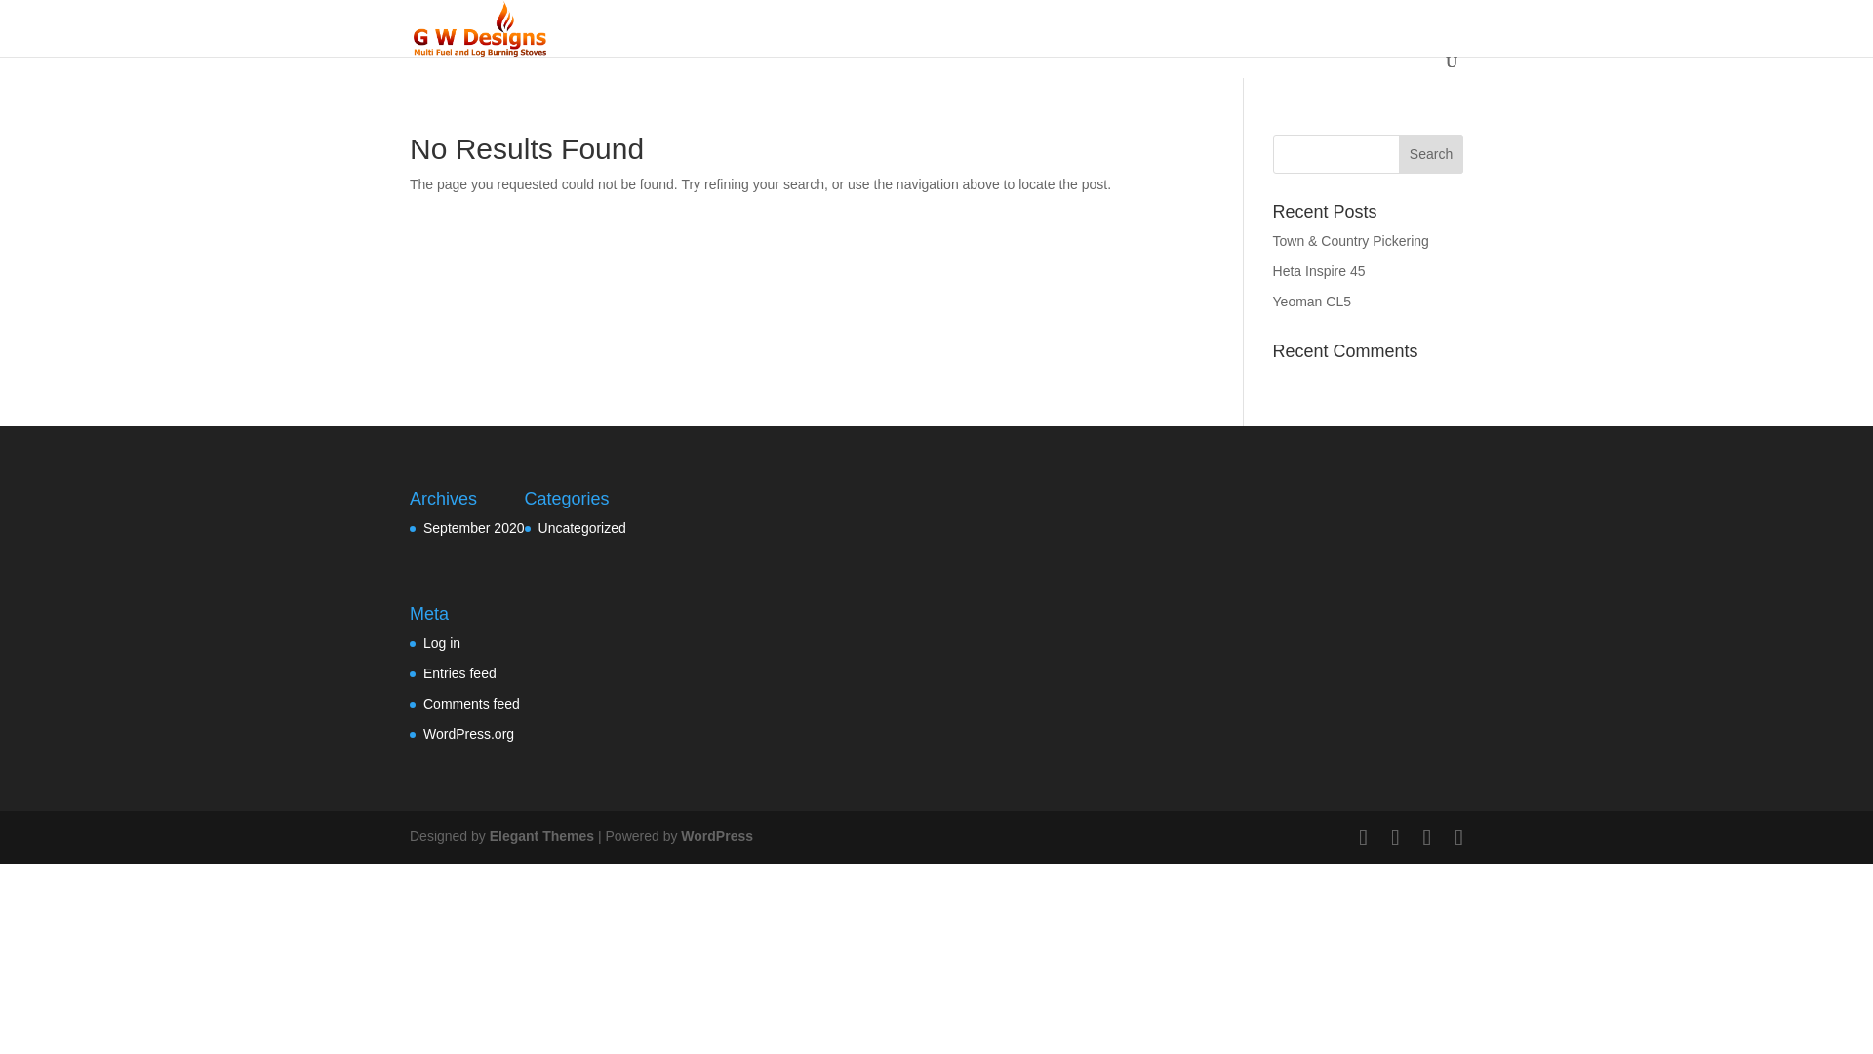 The height and width of the screenshot is (1054, 1873). Describe the element at coordinates (540, 835) in the screenshot. I see `Premium WordPress Themes` at that location.